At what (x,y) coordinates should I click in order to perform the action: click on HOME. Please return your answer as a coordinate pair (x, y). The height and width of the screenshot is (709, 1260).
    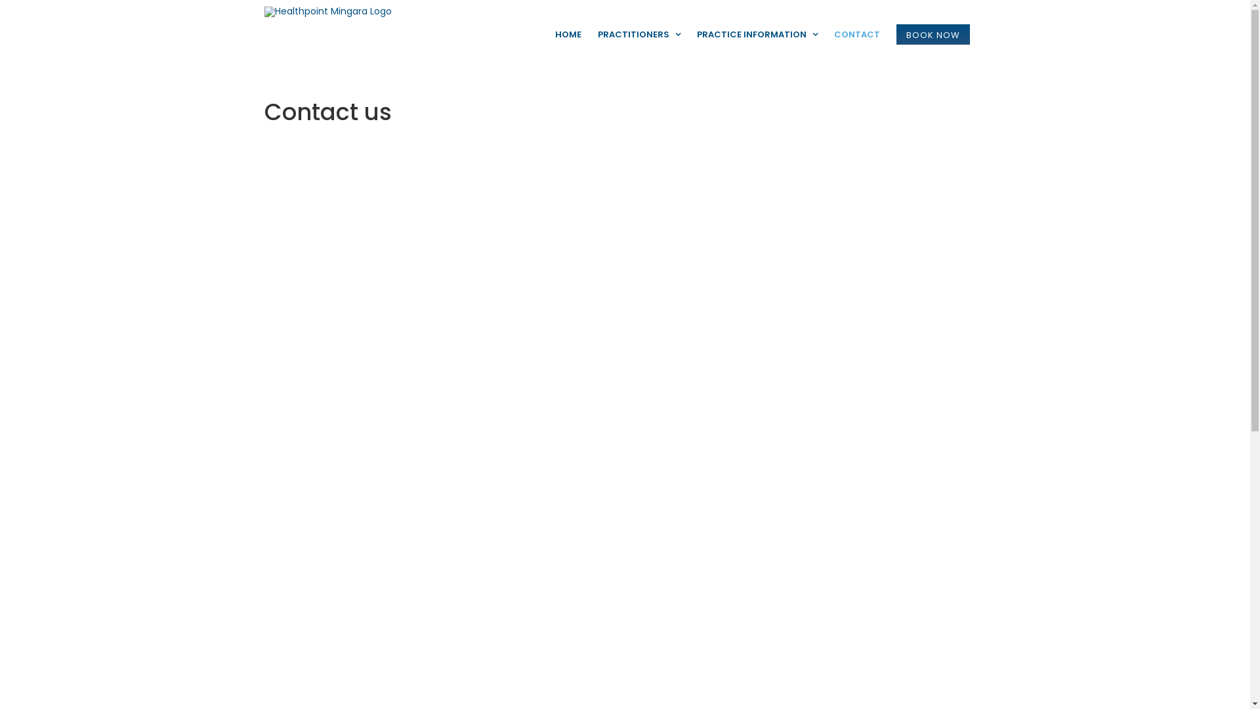
    Looking at the image, I should click on (568, 34).